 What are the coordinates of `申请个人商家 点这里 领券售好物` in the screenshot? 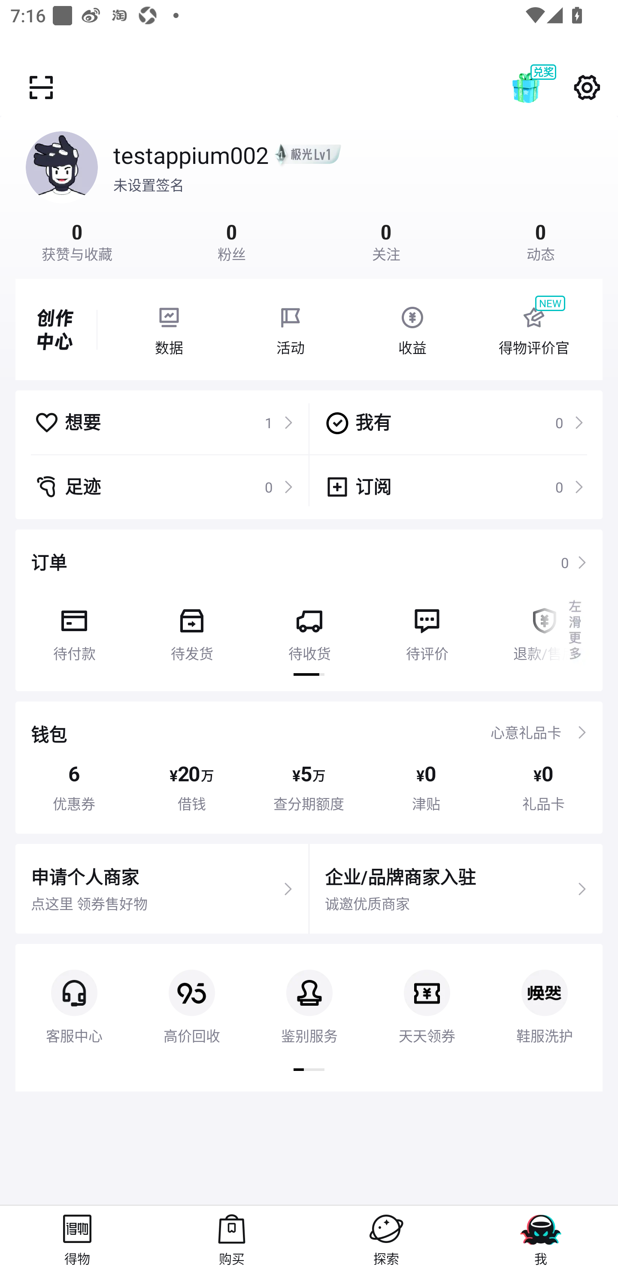 It's located at (162, 889).